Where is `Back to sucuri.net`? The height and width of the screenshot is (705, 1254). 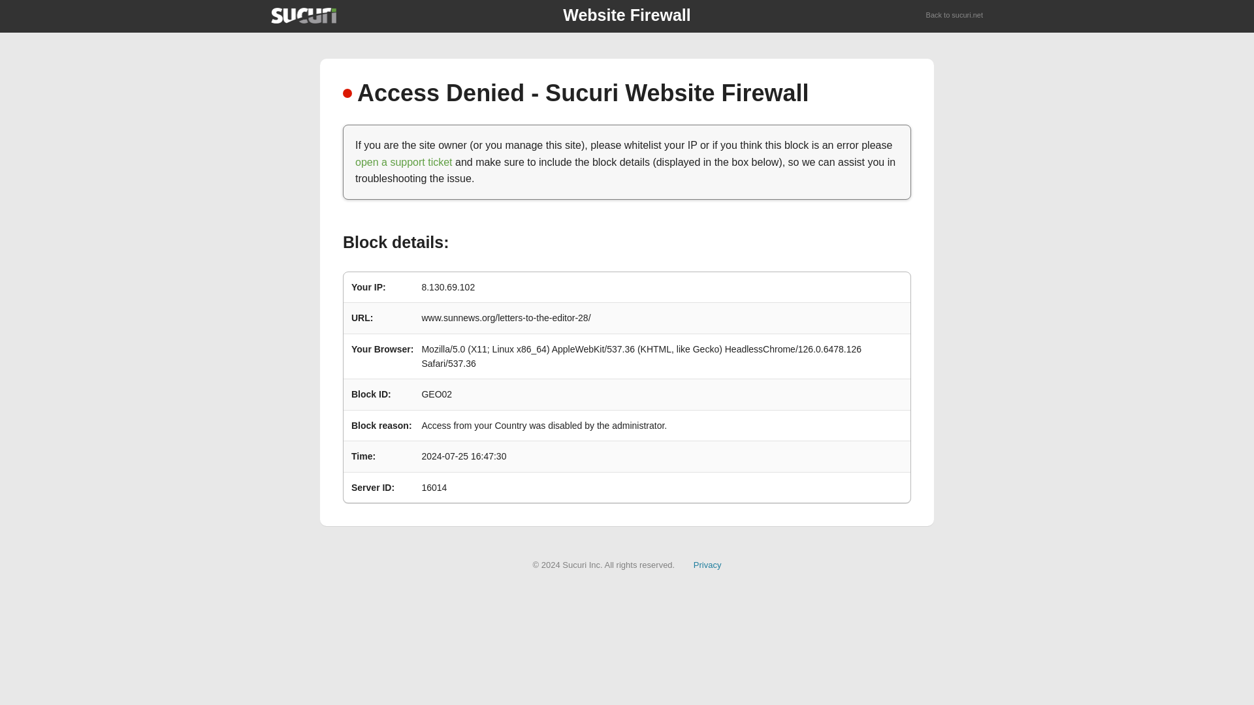 Back to sucuri.net is located at coordinates (955, 16).